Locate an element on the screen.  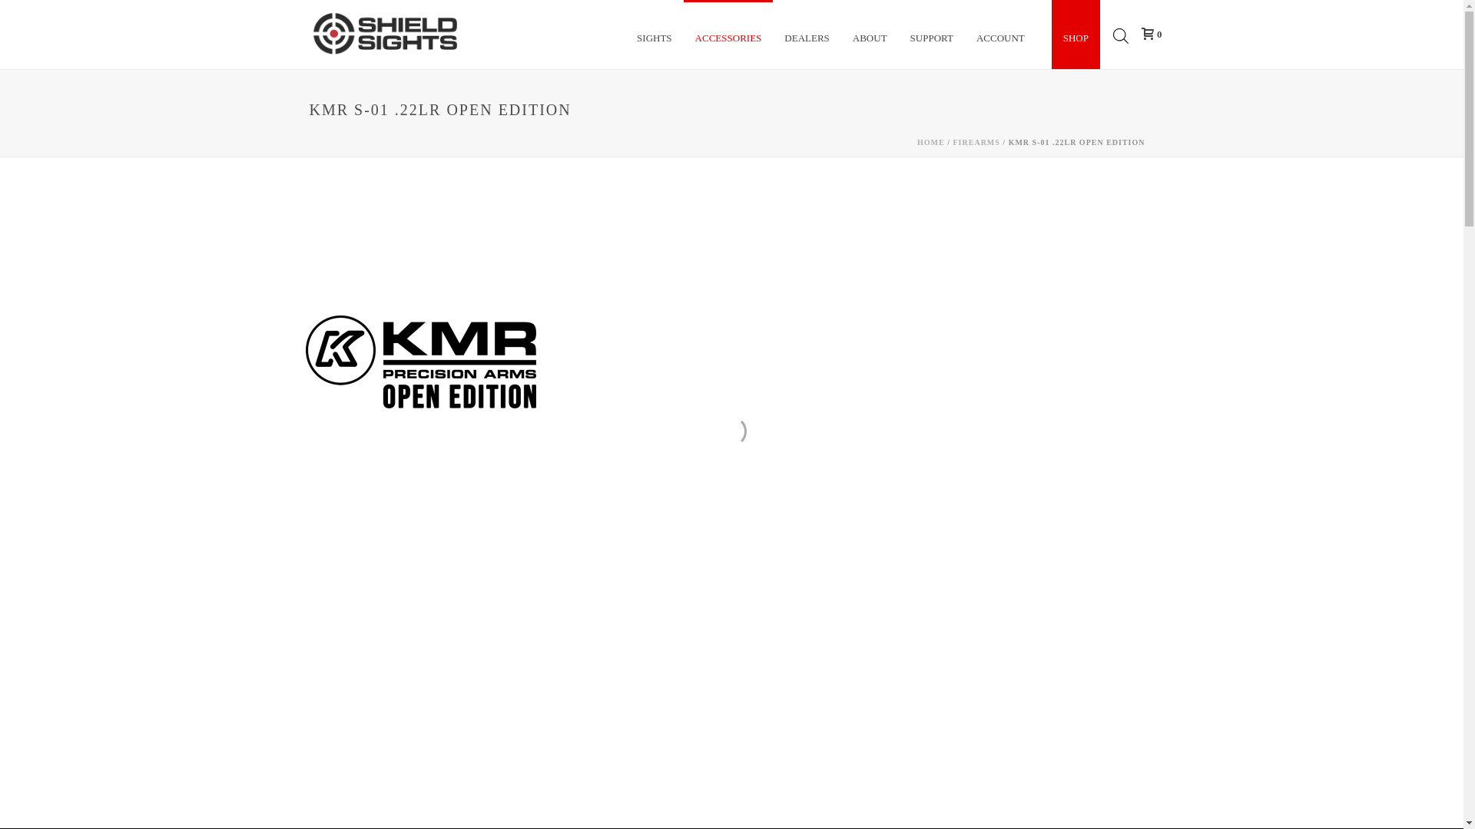
ACCOUNT is located at coordinates (1000, 34).